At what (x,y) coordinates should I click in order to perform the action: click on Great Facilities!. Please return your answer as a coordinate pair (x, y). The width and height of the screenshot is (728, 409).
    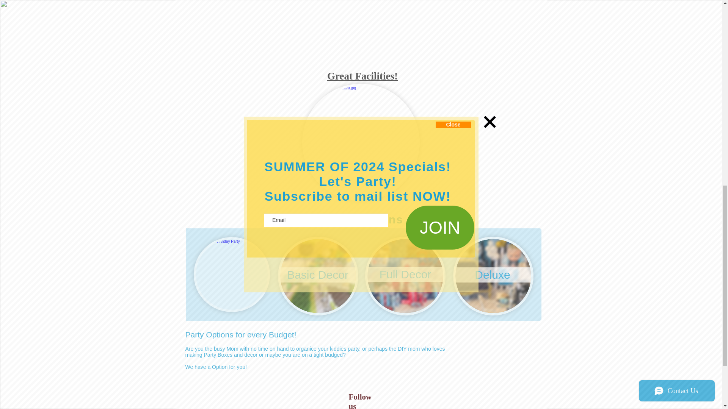
    Looking at the image, I should click on (362, 76).